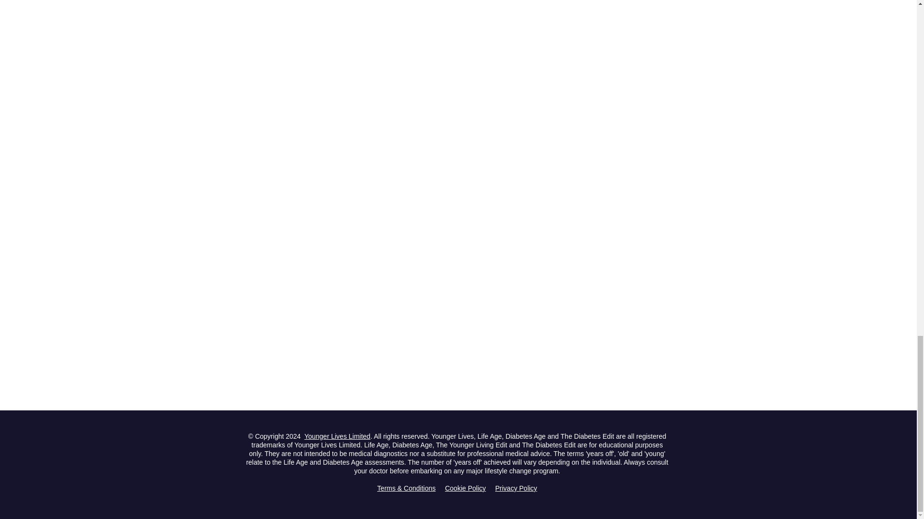  Describe the element at coordinates (337, 436) in the screenshot. I see `Younger Lives Limited` at that location.